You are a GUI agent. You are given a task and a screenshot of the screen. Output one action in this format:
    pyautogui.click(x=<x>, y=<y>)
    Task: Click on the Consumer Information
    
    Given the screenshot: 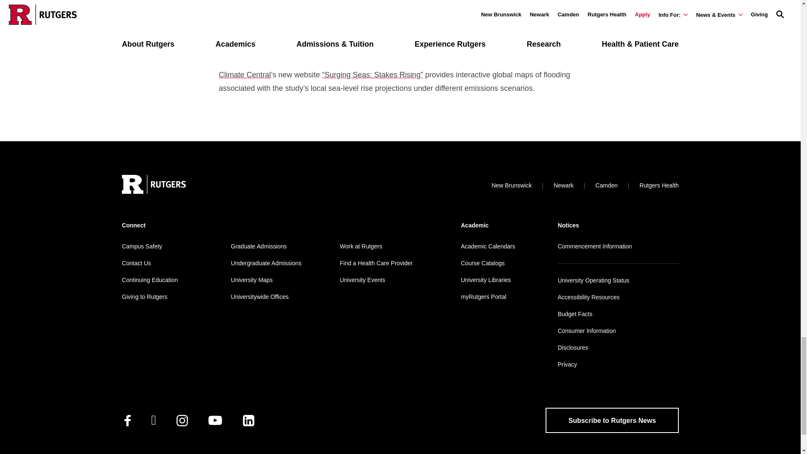 What is the action you would take?
    pyautogui.click(x=587, y=330)
    